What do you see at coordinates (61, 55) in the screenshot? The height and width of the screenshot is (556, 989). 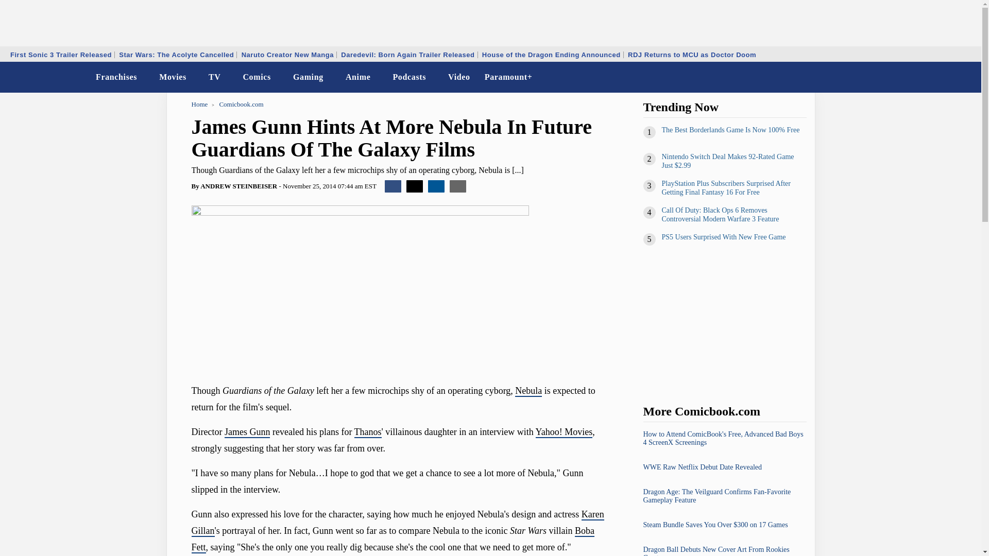 I see `First Sonic 3 Trailer Released` at bounding box center [61, 55].